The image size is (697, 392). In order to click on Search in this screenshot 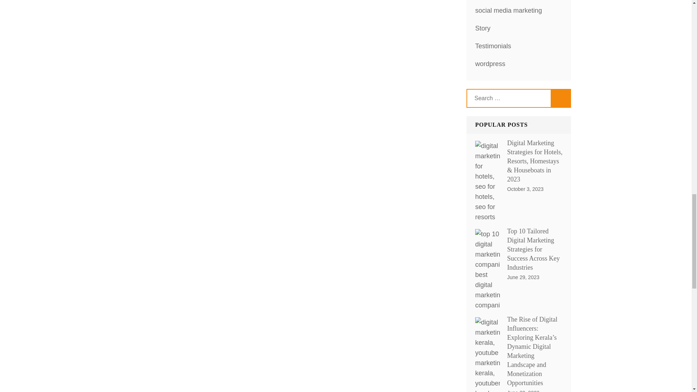, I will do `click(561, 98)`.